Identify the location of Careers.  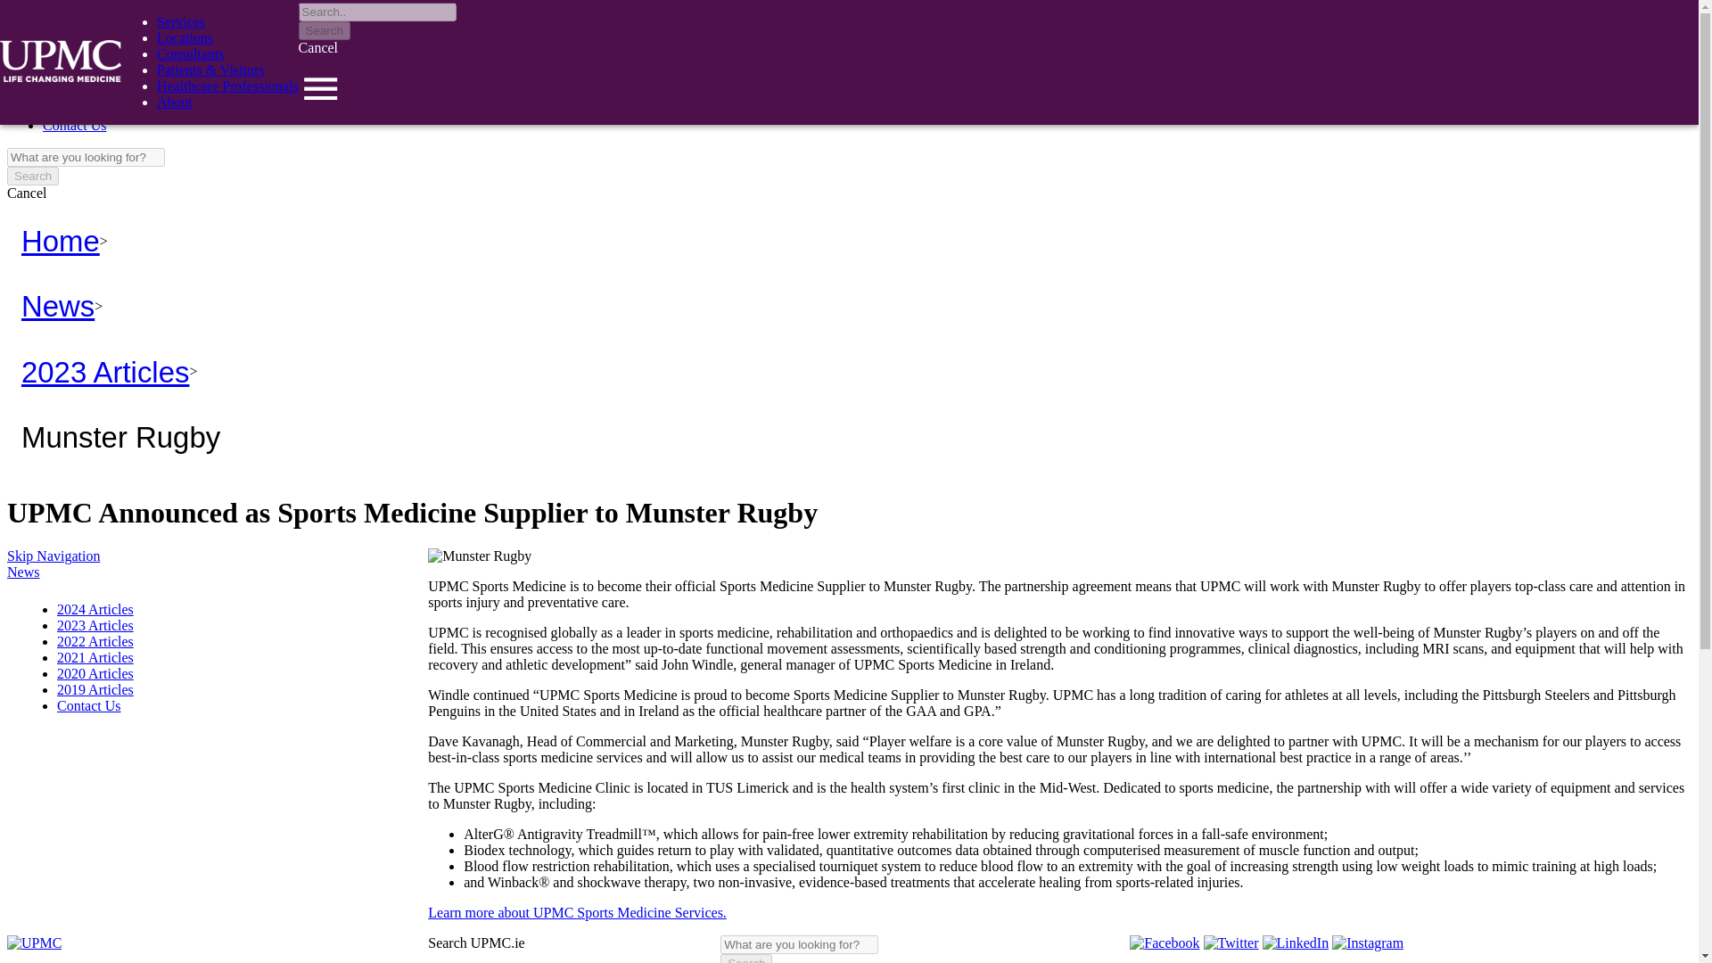
(64, 45).